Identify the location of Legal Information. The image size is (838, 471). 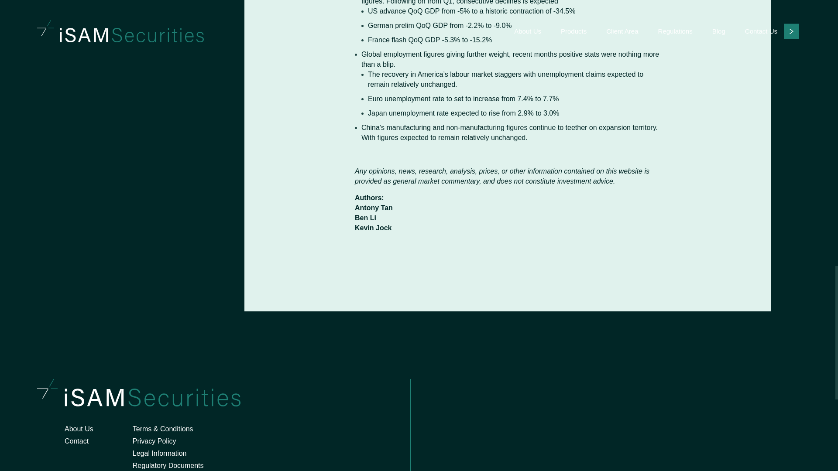
(160, 453).